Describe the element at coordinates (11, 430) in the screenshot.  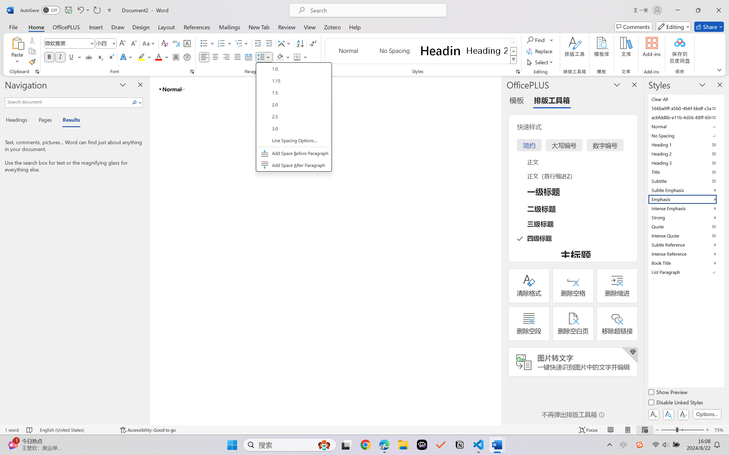
I see `Word Count 1 word` at that location.